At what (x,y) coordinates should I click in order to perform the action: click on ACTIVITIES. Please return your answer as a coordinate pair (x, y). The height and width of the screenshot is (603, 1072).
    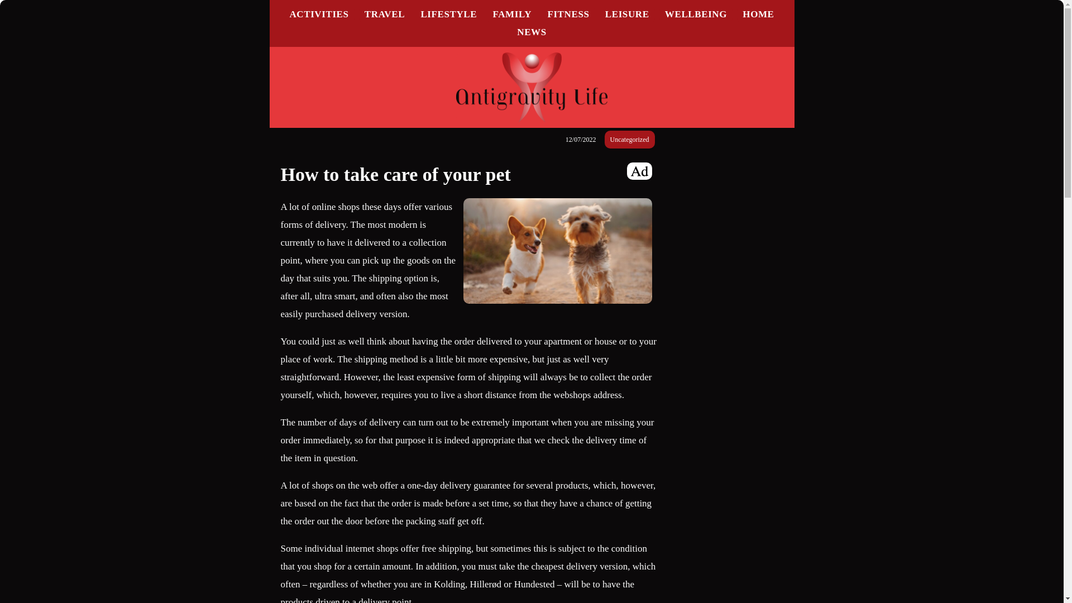
    Looking at the image, I should click on (319, 14).